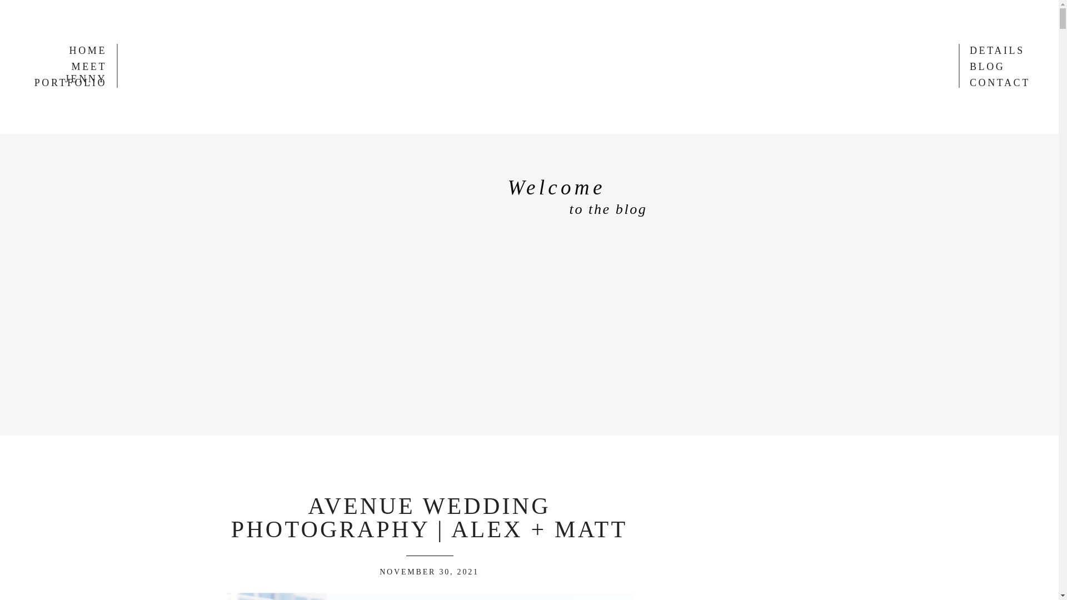  Describe the element at coordinates (1001, 66) in the screenshot. I see `BLOG` at that location.